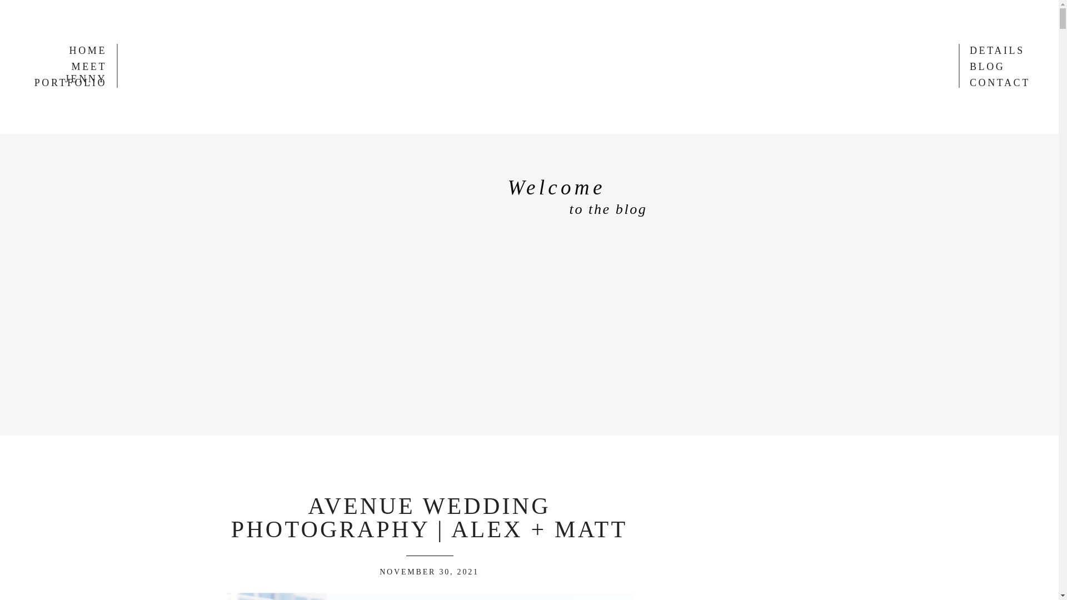  Describe the element at coordinates (1001, 66) in the screenshot. I see `BLOG` at that location.